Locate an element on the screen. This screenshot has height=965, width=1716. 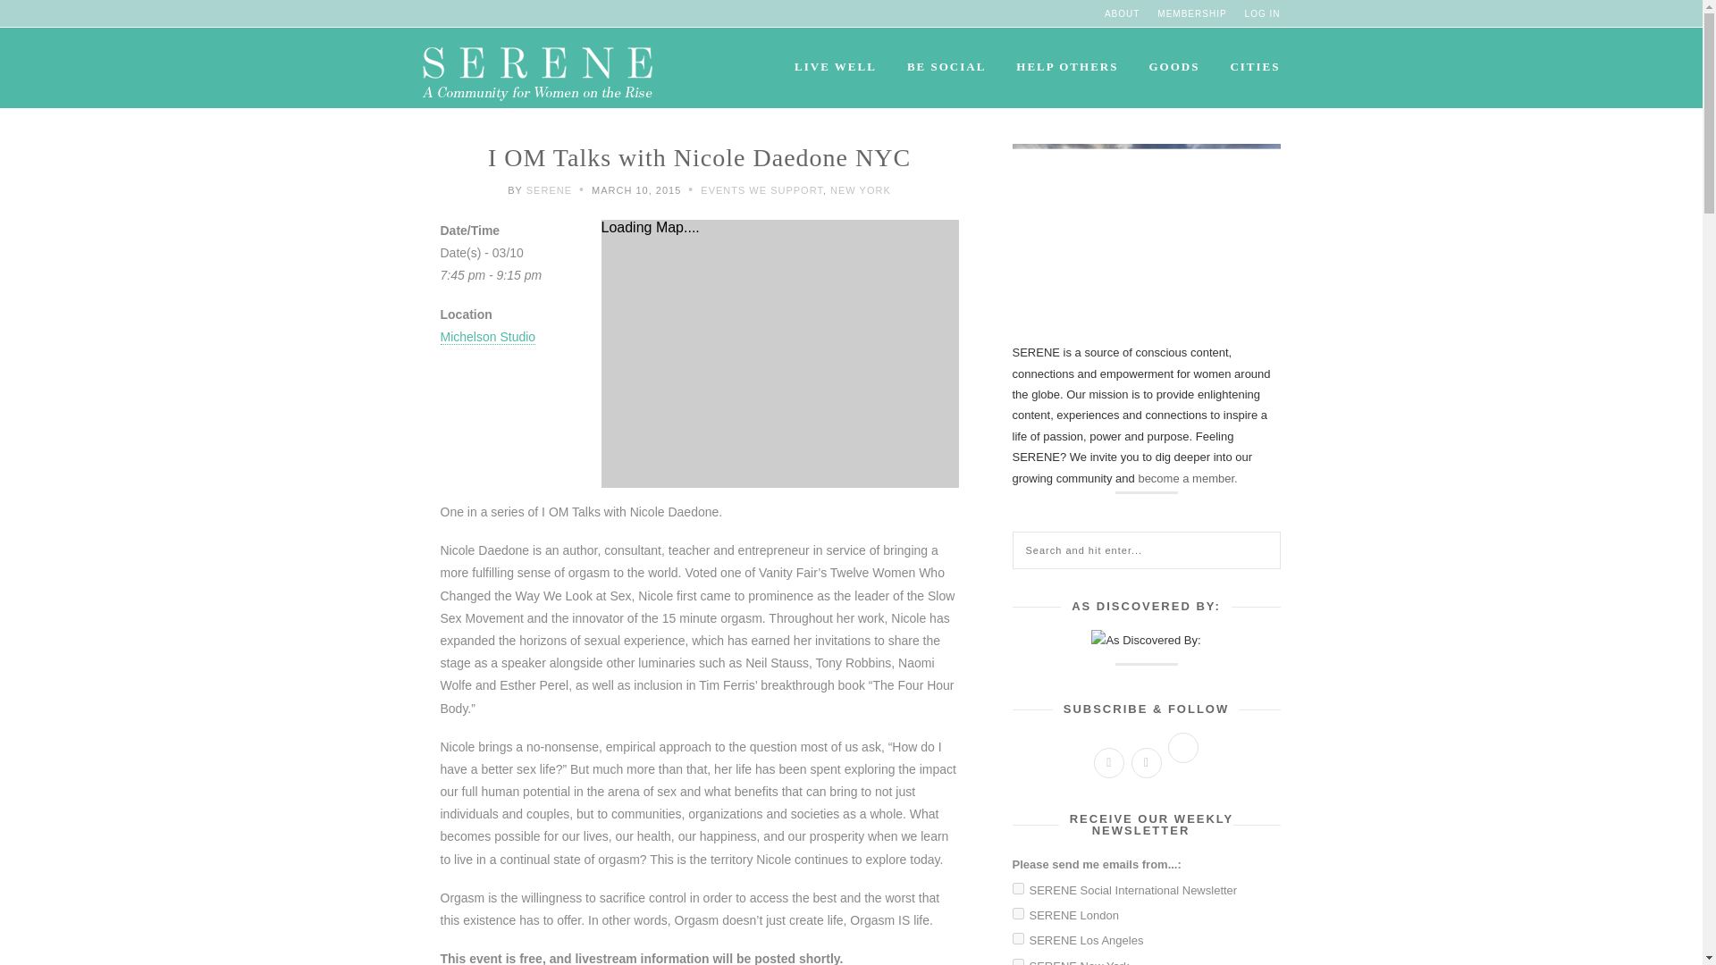
HELP OTHERS is located at coordinates (1067, 66).